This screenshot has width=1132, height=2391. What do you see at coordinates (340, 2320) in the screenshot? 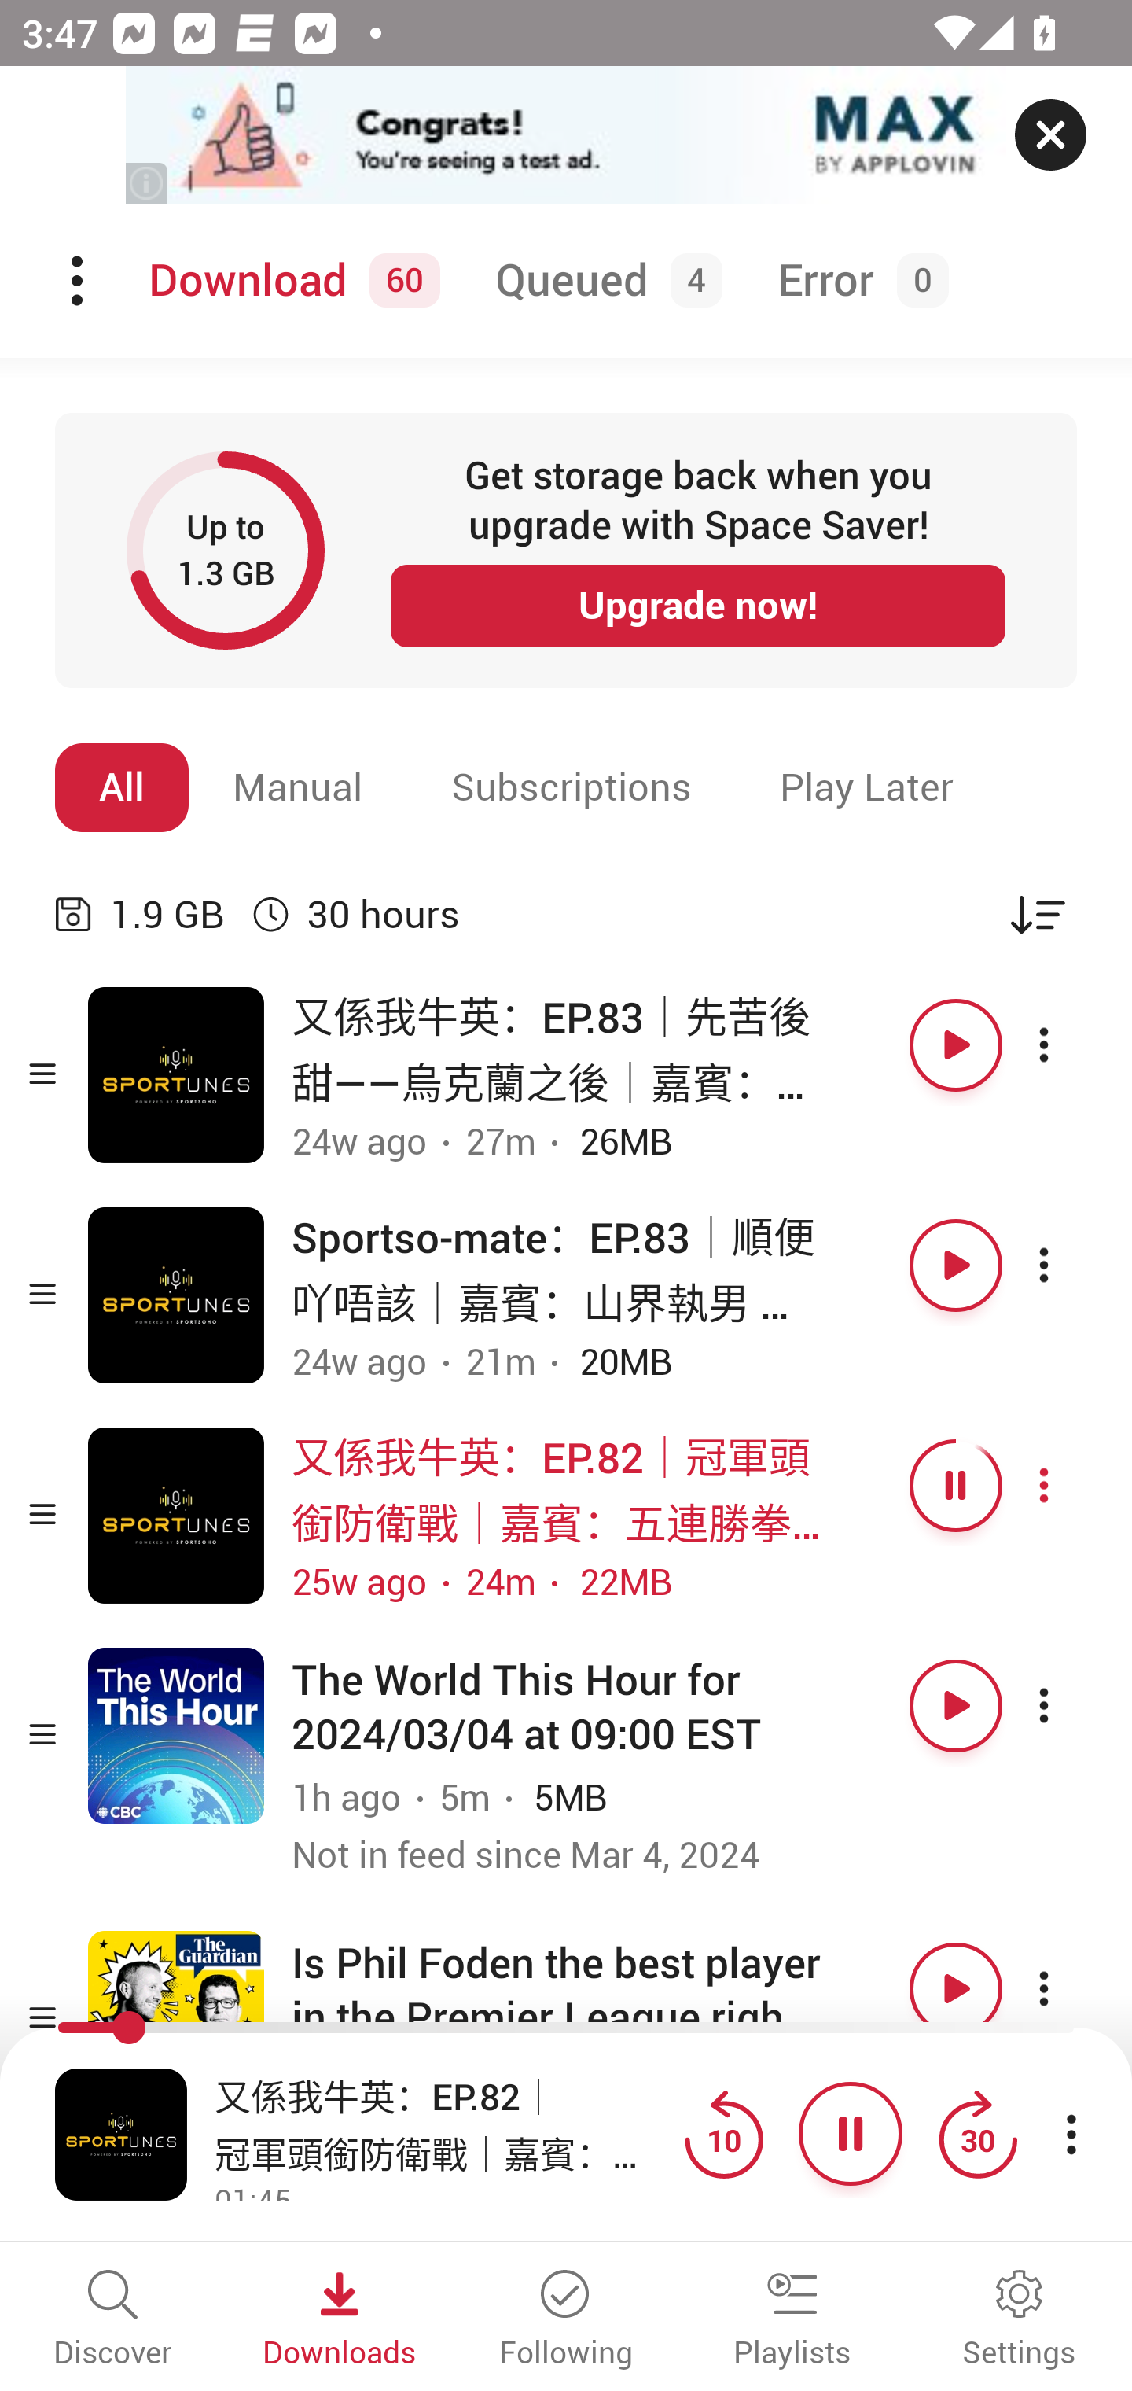
I see `Downloads` at bounding box center [340, 2320].